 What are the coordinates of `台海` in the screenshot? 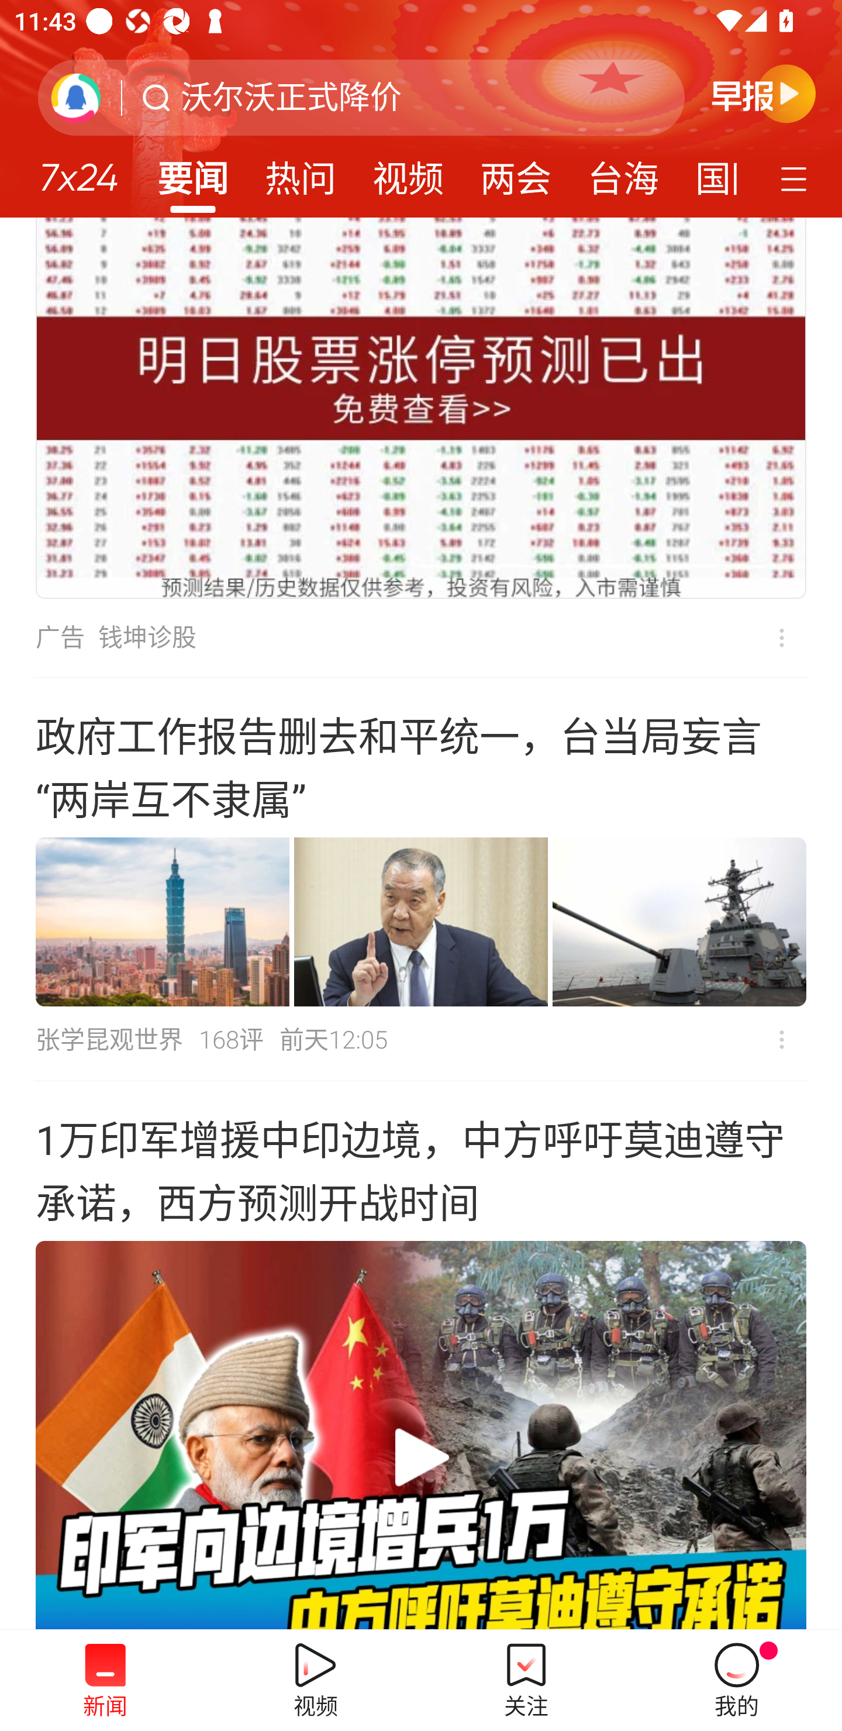 It's located at (623, 172).